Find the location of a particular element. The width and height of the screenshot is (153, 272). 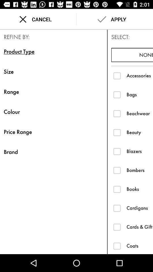

select cardigans filter is located at coordinates (117, 208).